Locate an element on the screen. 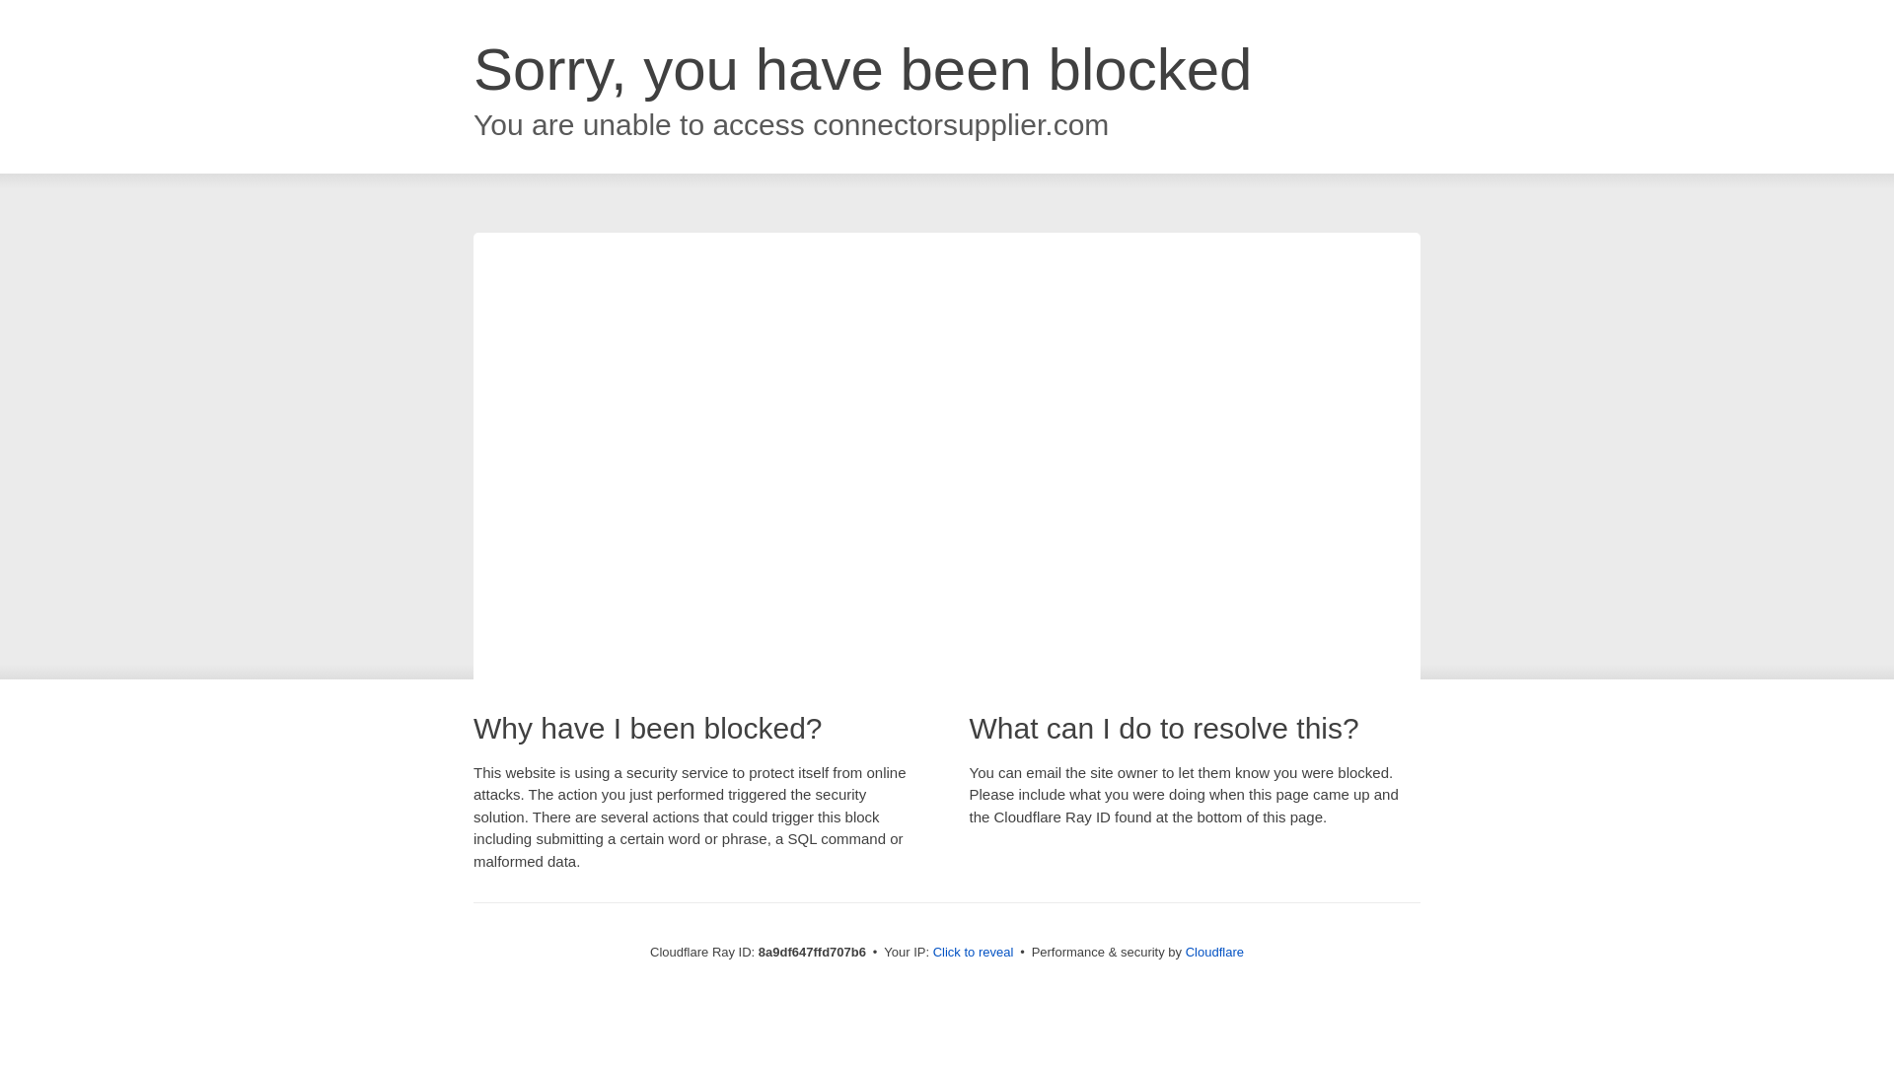  Click to reveal is located at coordinates (973, 953).